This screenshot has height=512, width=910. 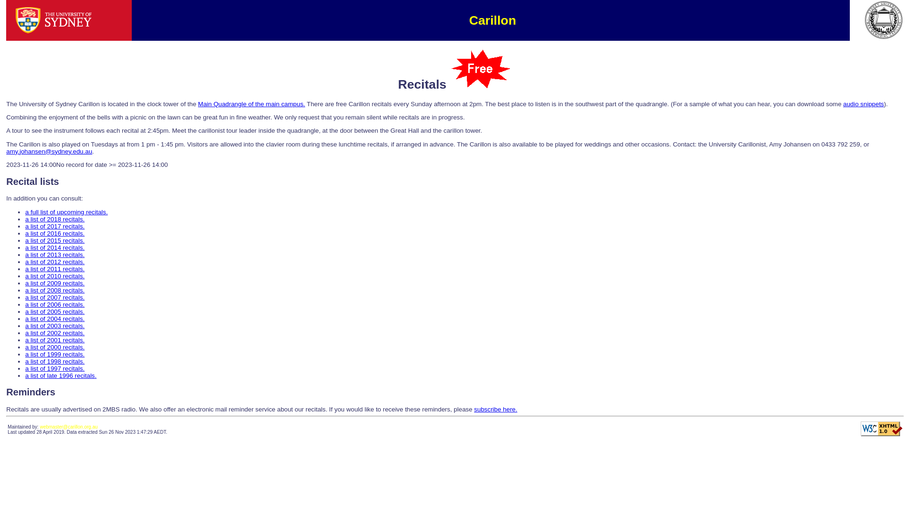 I want to click on Main Quadrangle of the main campus., so click(x=252, y=104).